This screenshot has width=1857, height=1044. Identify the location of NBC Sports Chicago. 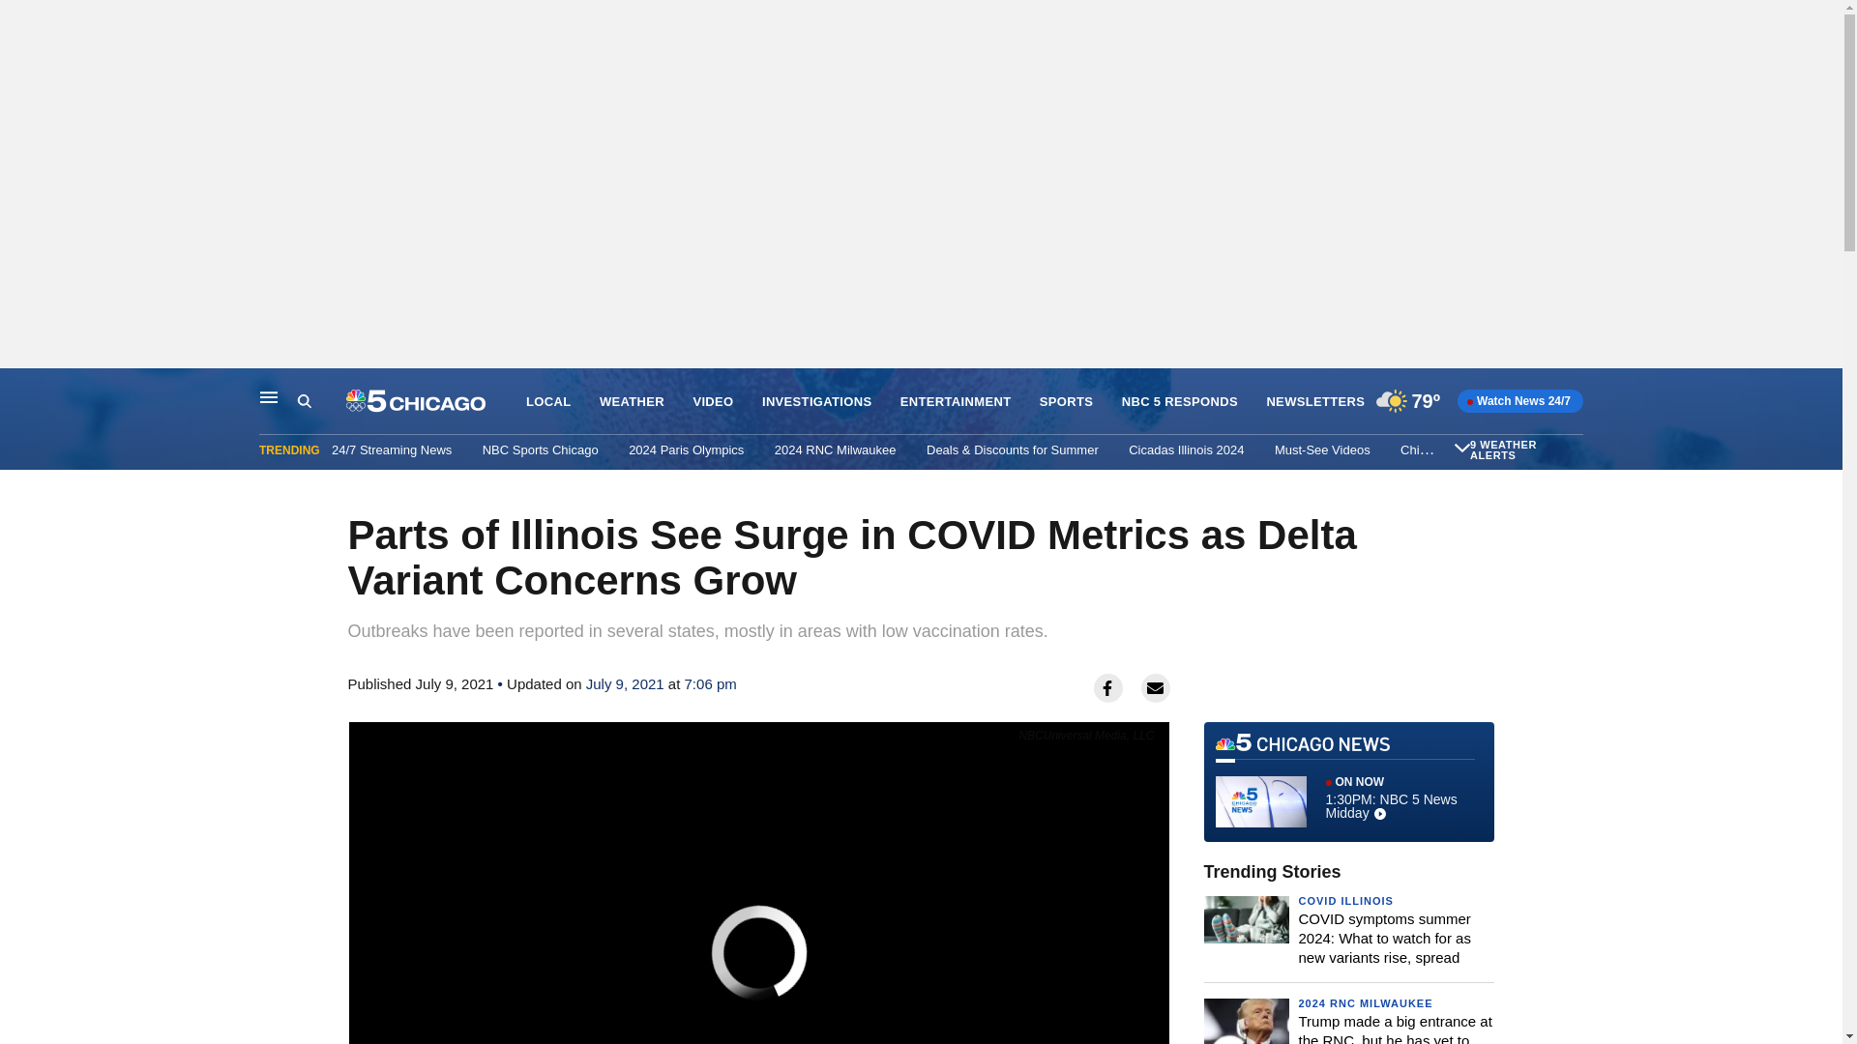
(540, 449).